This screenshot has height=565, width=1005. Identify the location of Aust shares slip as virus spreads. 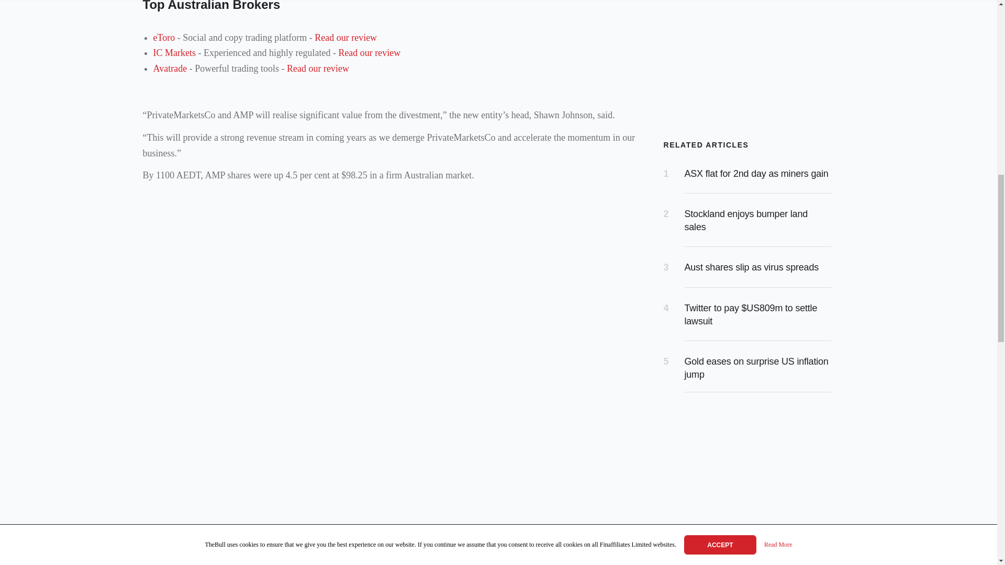
(752, 267).